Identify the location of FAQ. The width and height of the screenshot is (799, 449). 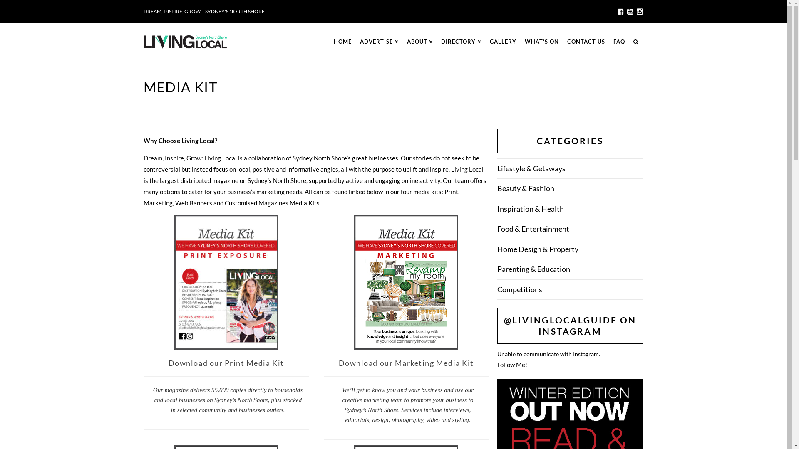
(619, 42).